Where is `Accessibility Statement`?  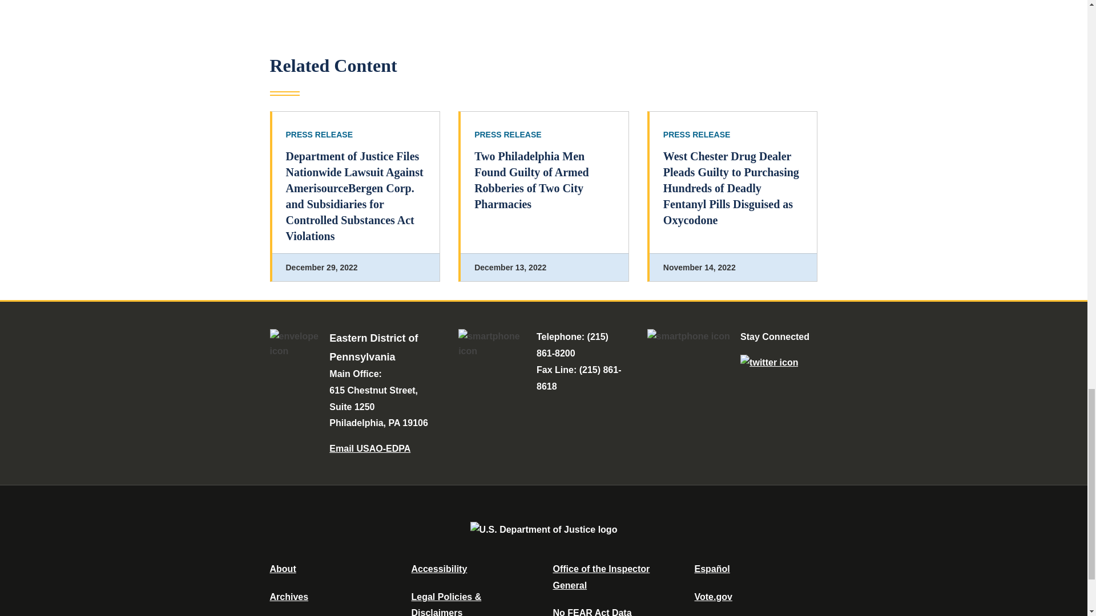
Accessibility Statement is located at coordinates (438, 569).